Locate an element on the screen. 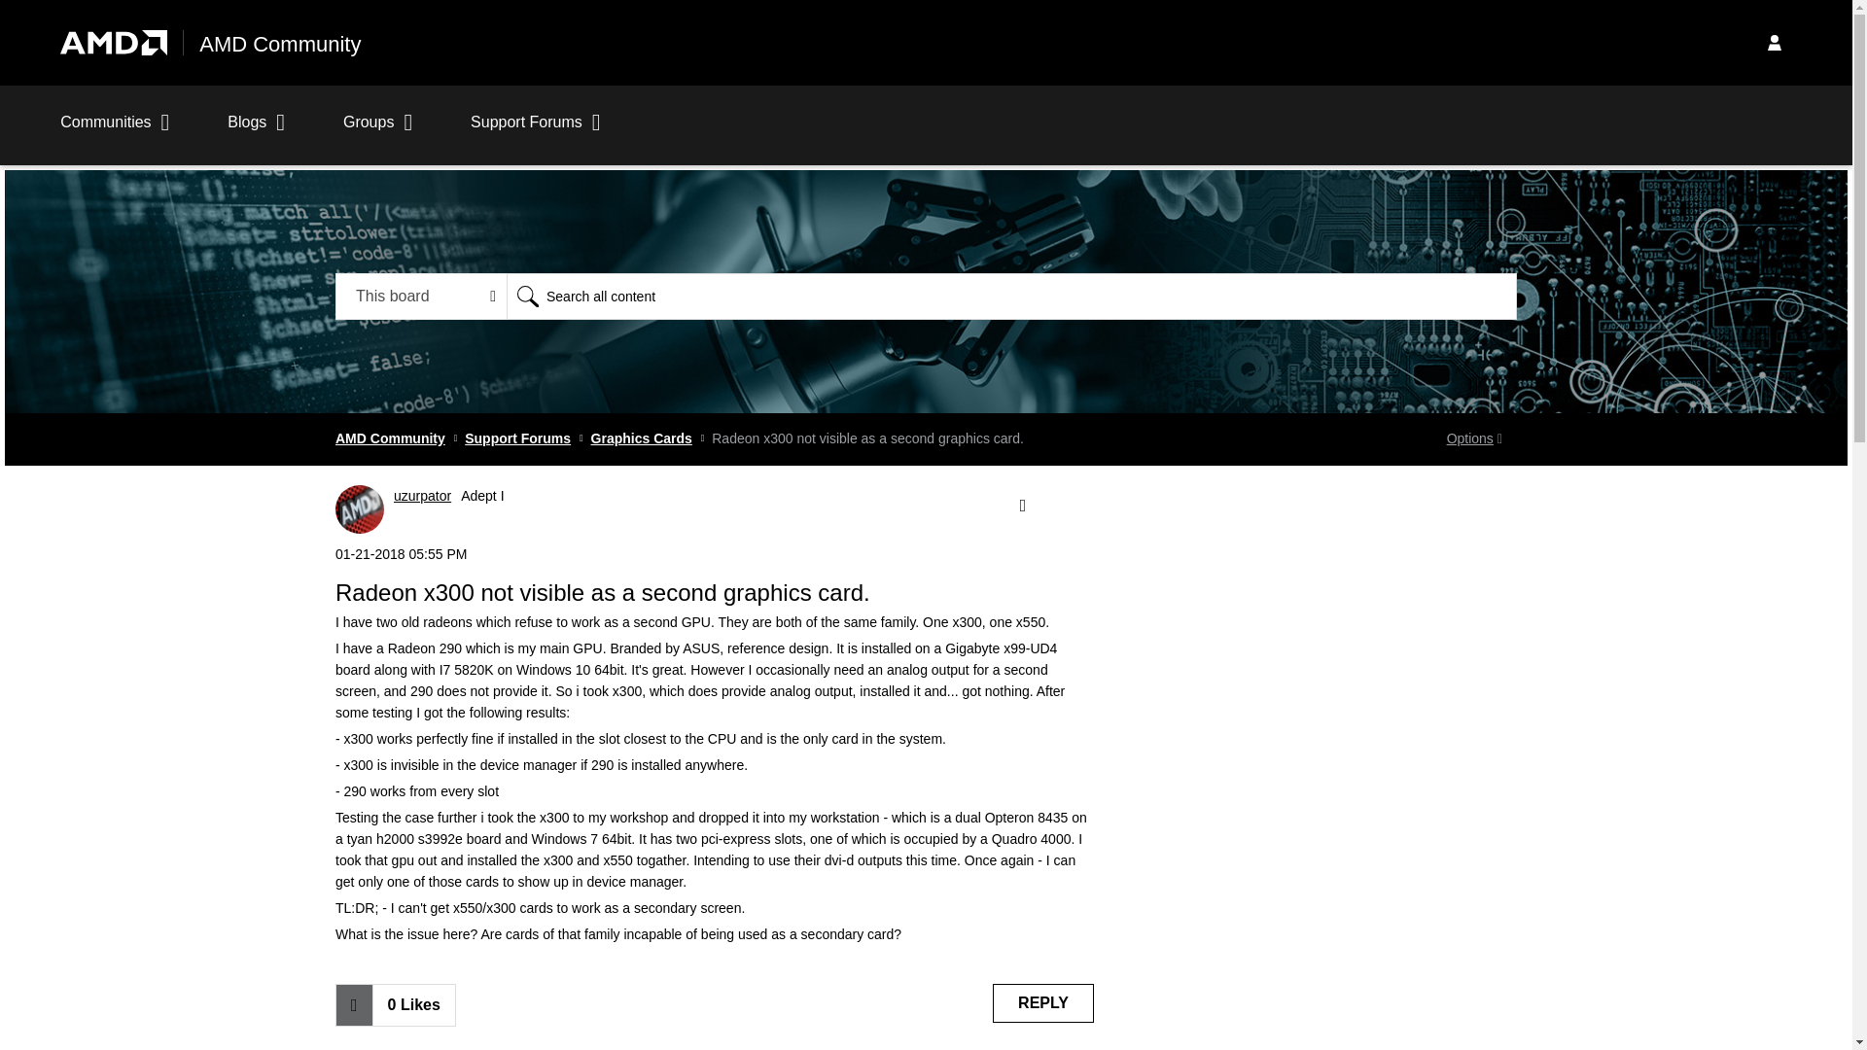  AMD Community is located at coordinates (280, 45).